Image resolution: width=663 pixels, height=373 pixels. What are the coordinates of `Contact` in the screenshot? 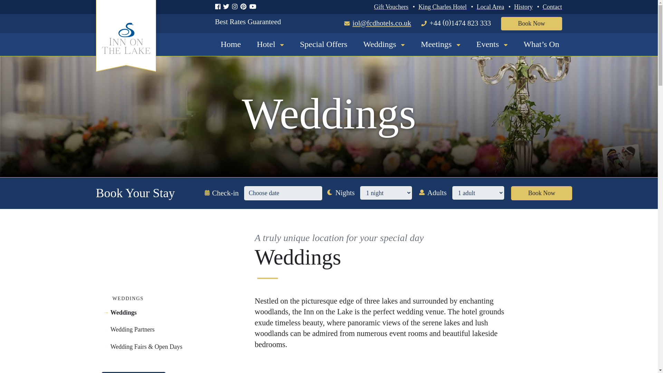 It's located at (552, 7).